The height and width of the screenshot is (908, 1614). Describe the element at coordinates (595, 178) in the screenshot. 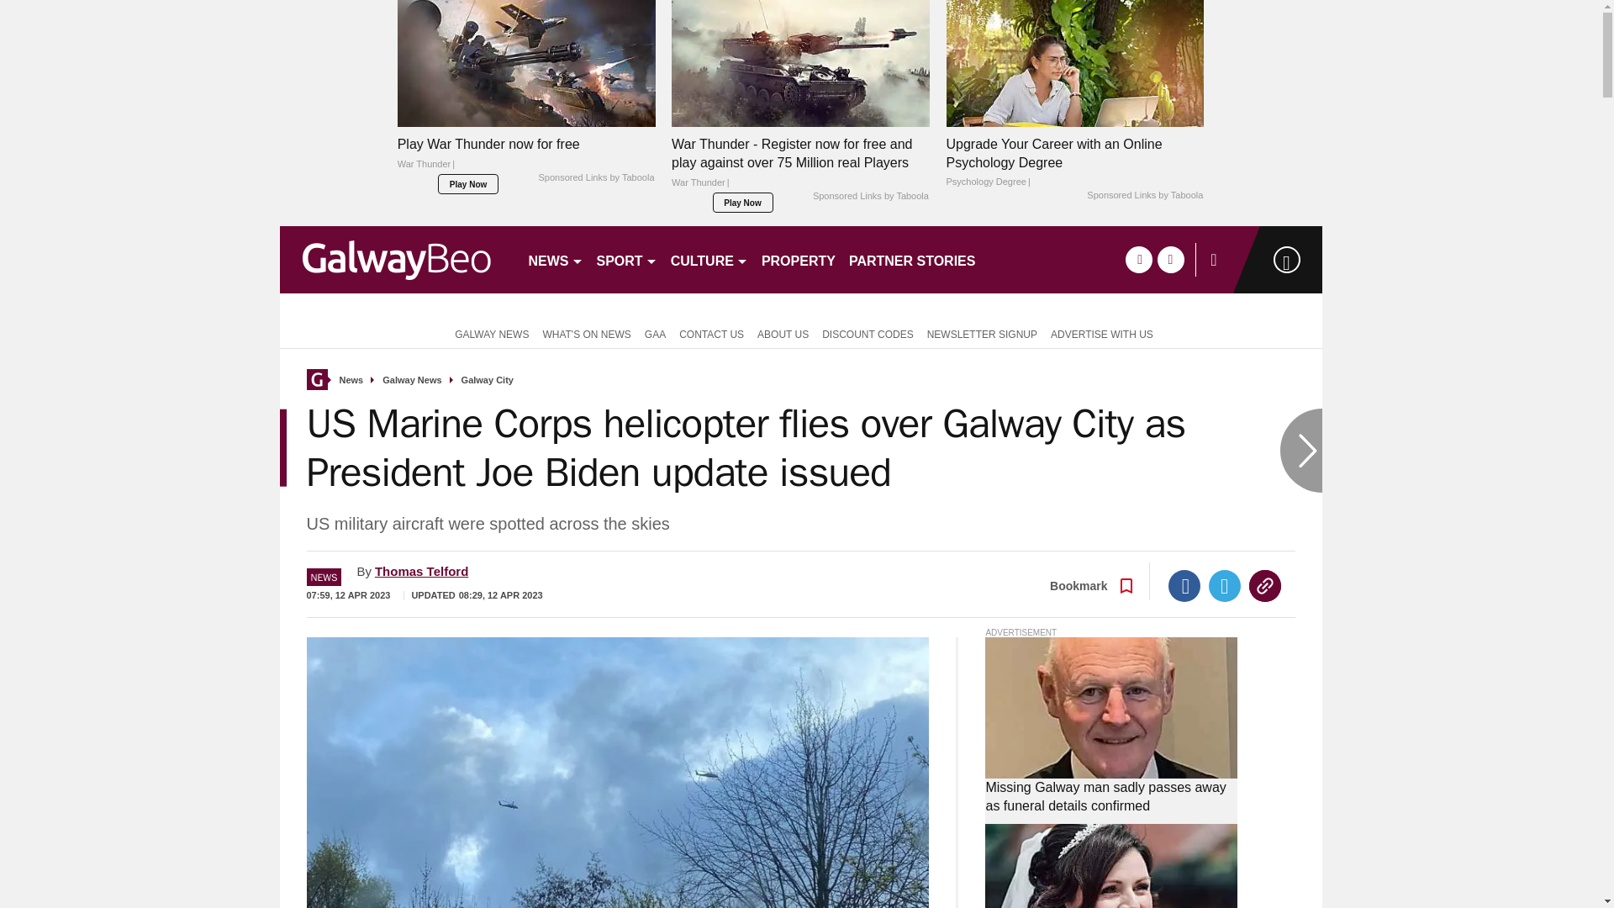

I see `Sponsored Links by Taboola` at that location.